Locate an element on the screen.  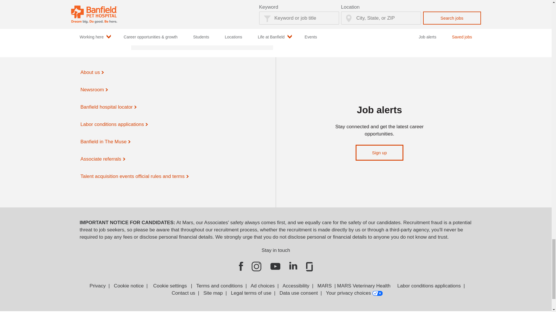
Newsroom is located at coordinates (94, 90).